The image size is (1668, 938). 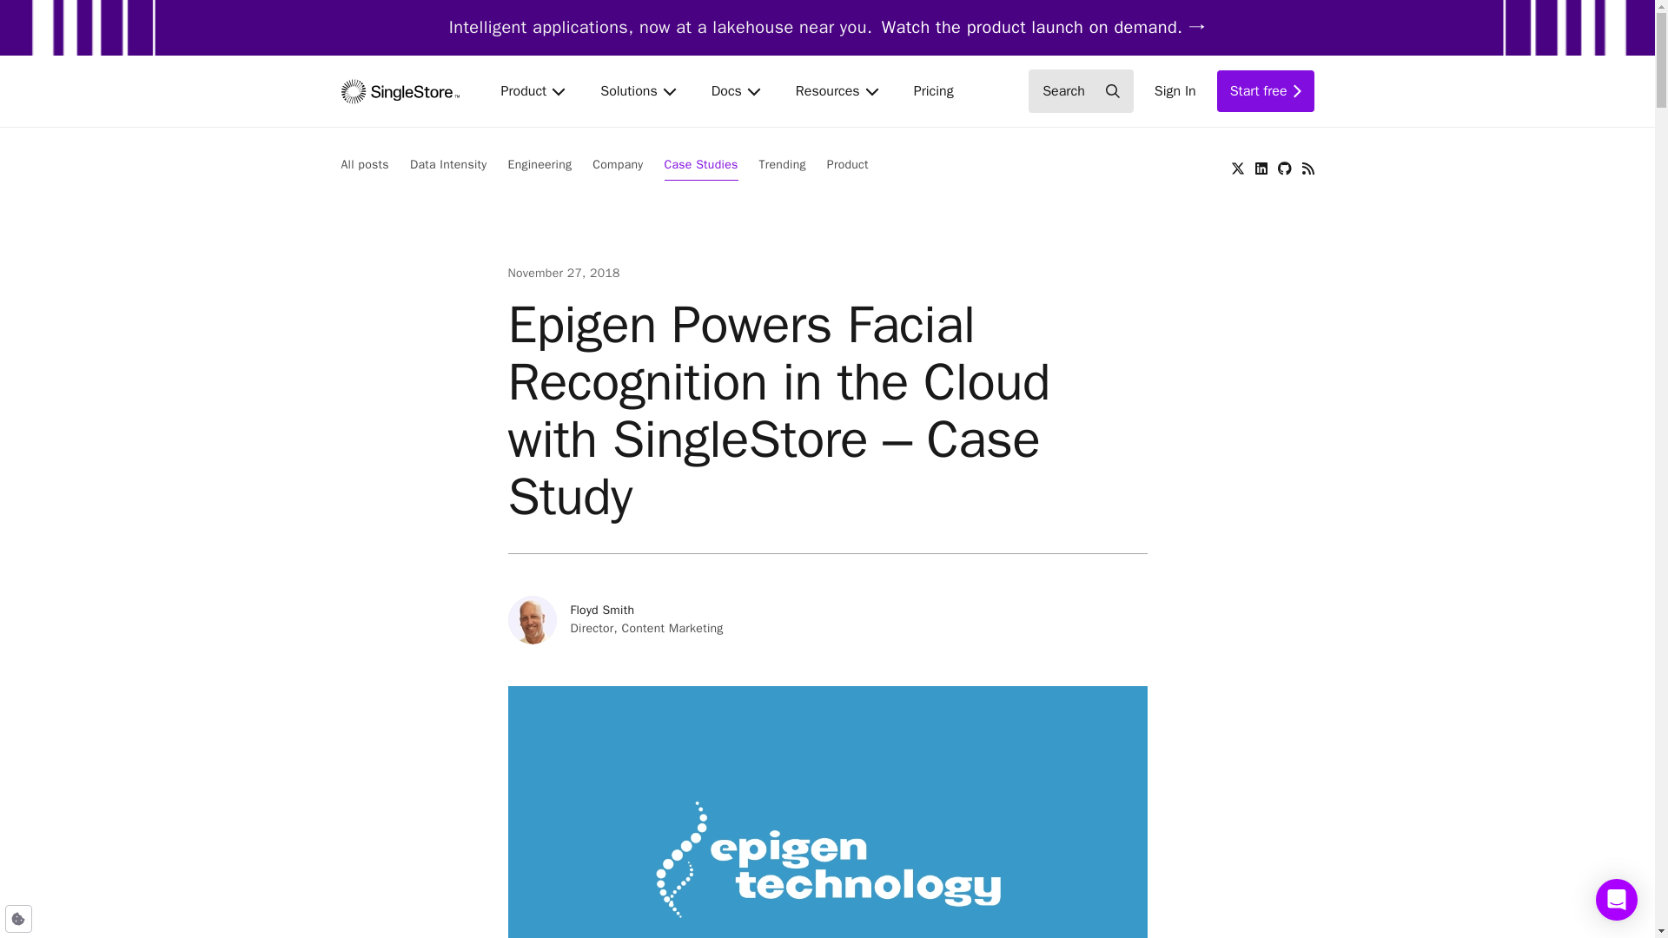 What do you see at coordinates (617, 168) in the screenshot?
I see `X Twitter Icon` at bounding box center [617, 168].